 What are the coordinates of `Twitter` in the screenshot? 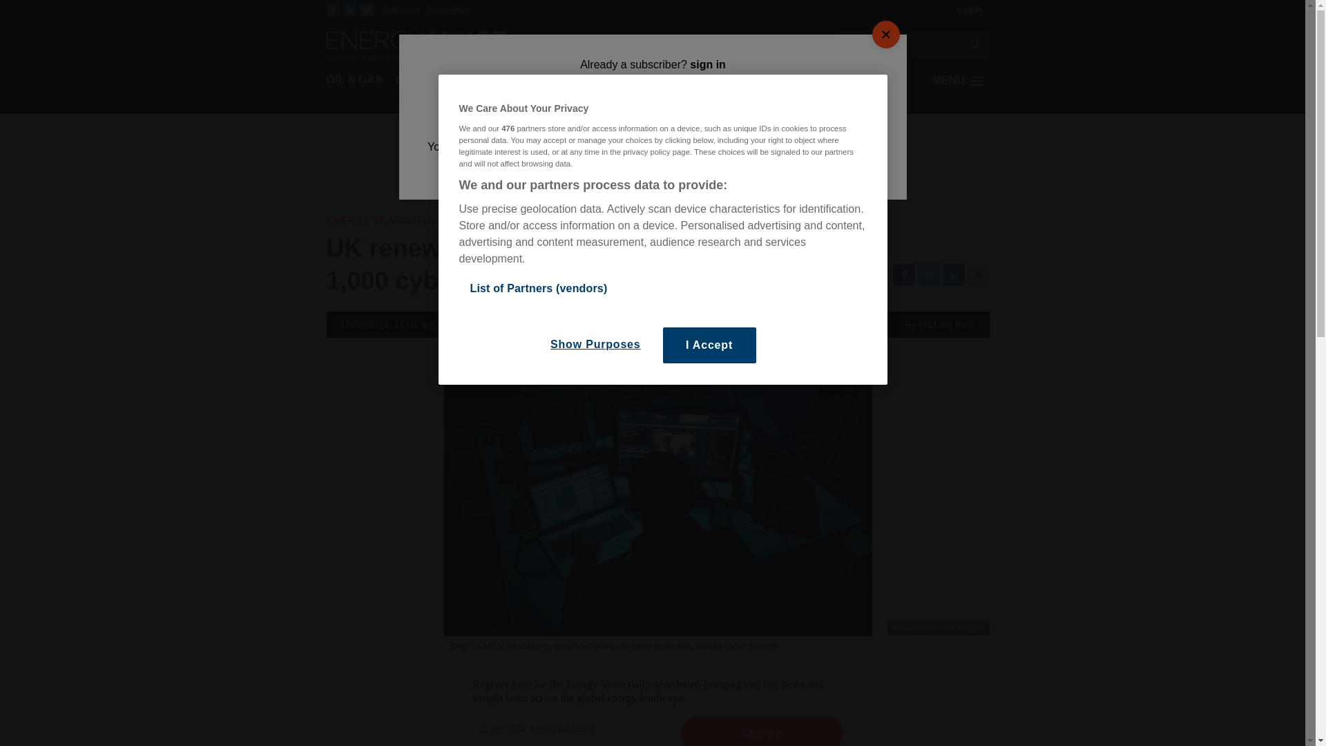 It's located at (928, 275).